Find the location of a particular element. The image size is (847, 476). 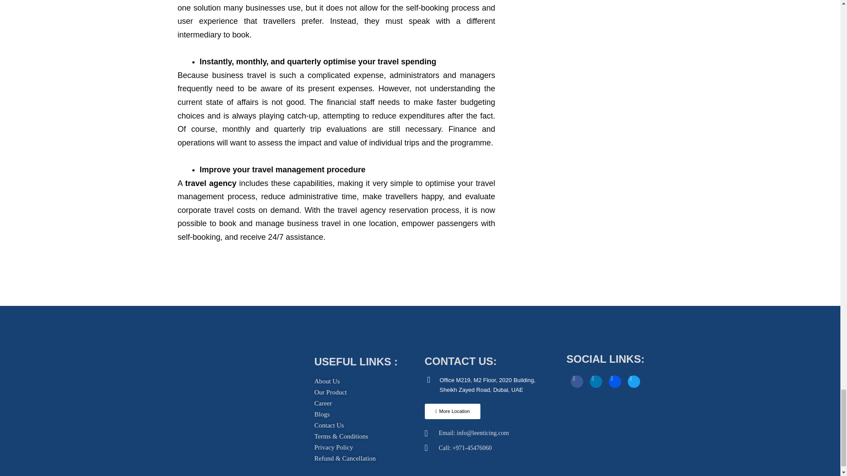

Career is located at coordinates (323, 403).